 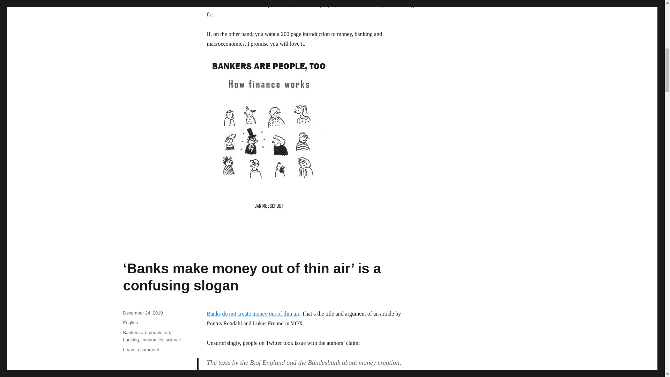 I want to click on Banks do not create money out of thin air, so click(x=253, y=313).